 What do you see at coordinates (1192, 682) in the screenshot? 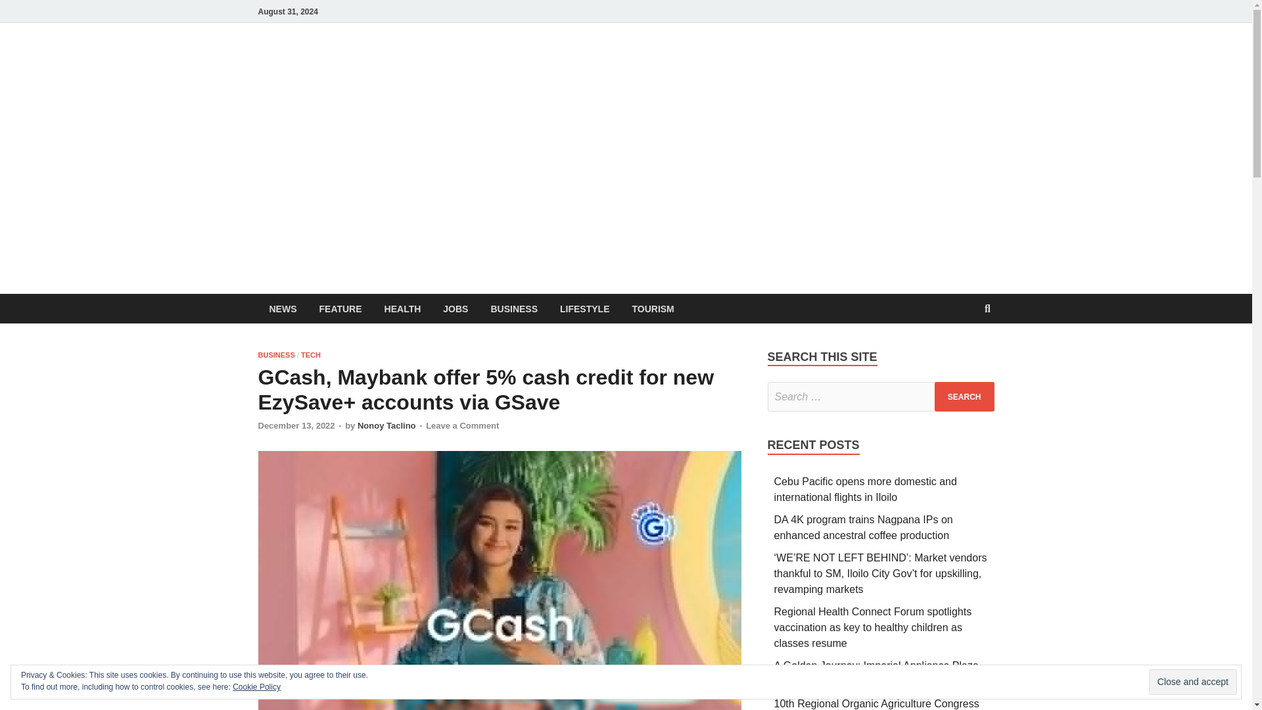
I see `Close and accept` at bounding box center [1192, 682].